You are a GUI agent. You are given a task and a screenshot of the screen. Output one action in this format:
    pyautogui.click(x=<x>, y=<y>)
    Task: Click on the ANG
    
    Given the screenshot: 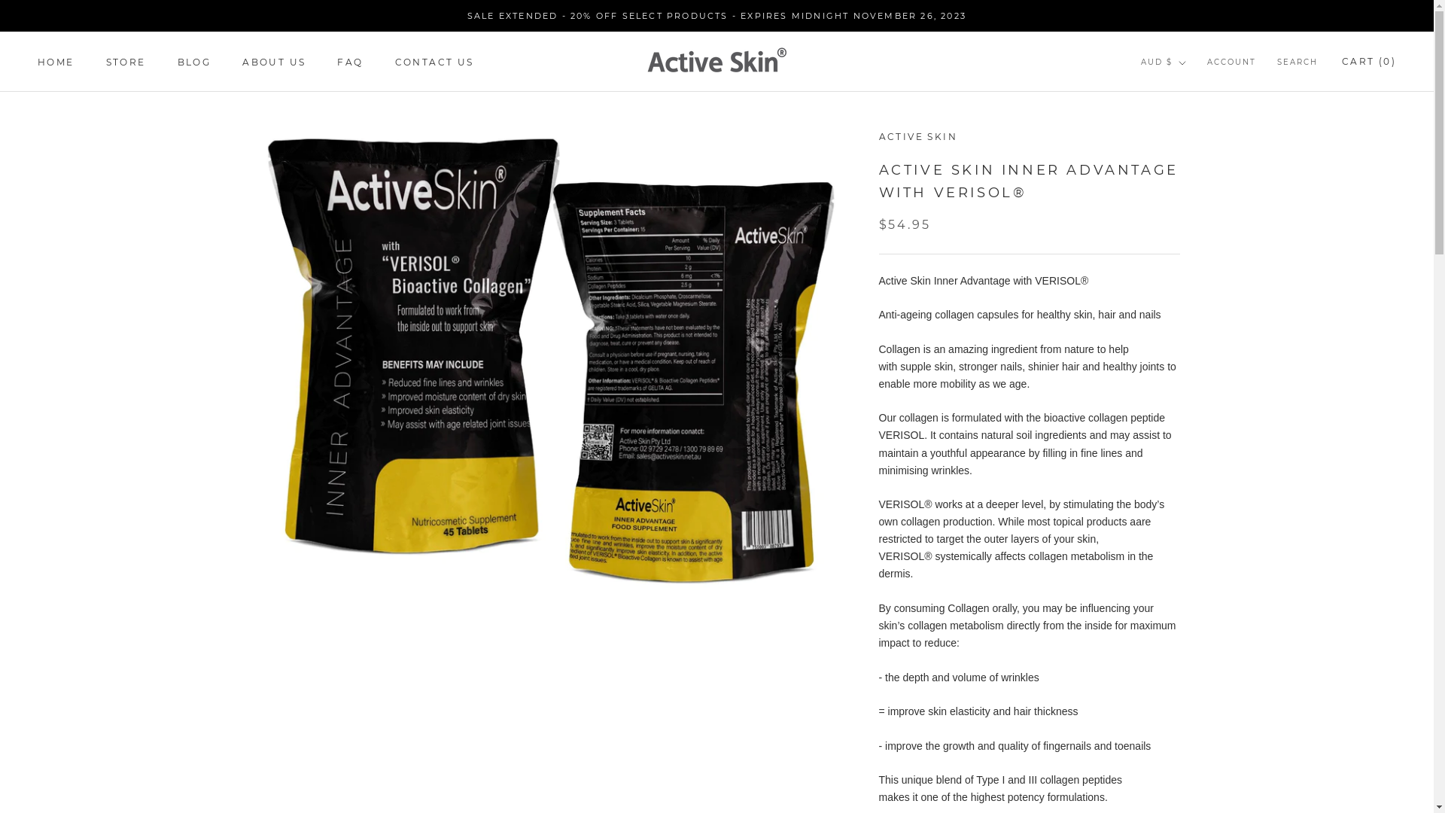 What is the action you would take?
    pyautogui.click(x=1189, y=175)
    